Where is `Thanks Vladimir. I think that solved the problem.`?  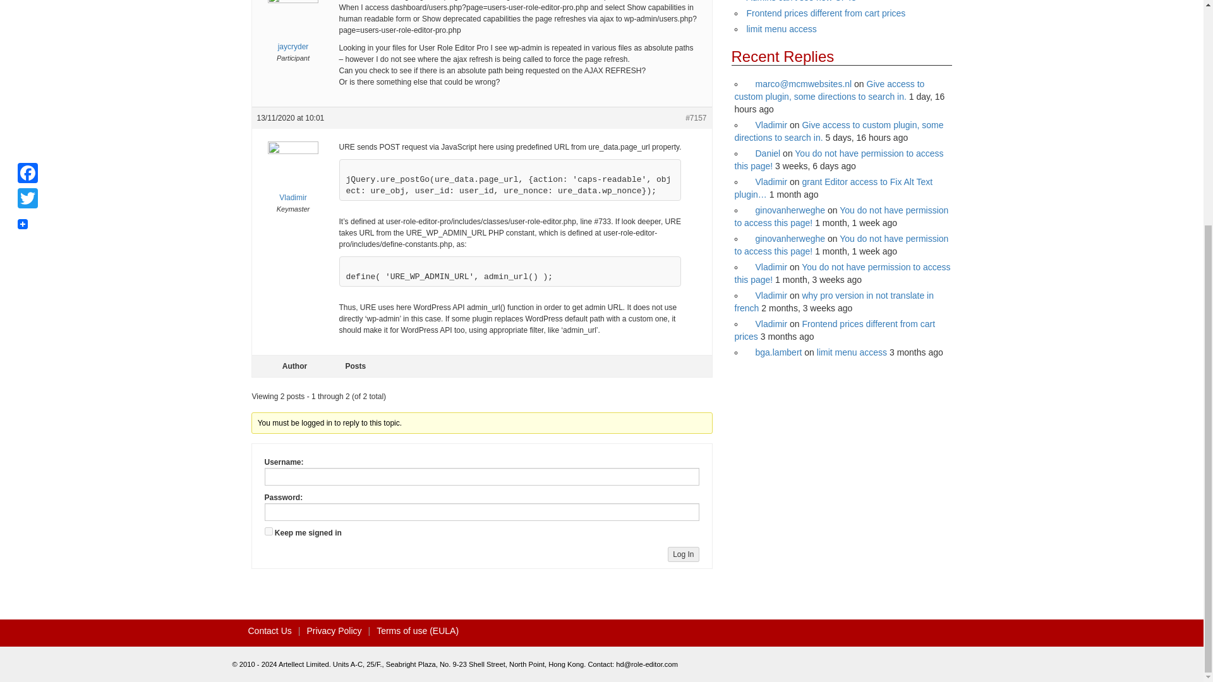 Thanks Vladimir. I think that solved the problem. is located at coordinates (829, 90).